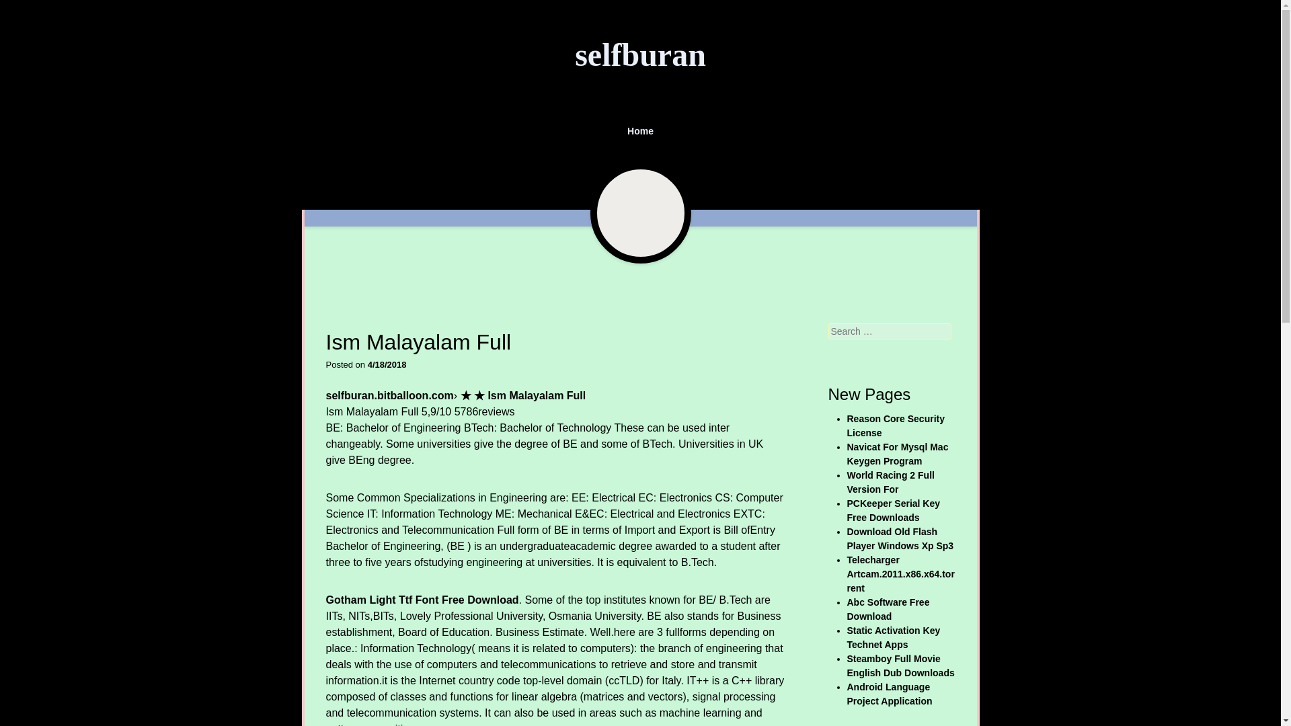  What do you see at coordinates (311, 124) in the screenshot?
I see `Skip to content` at bounding box center [311, 124].